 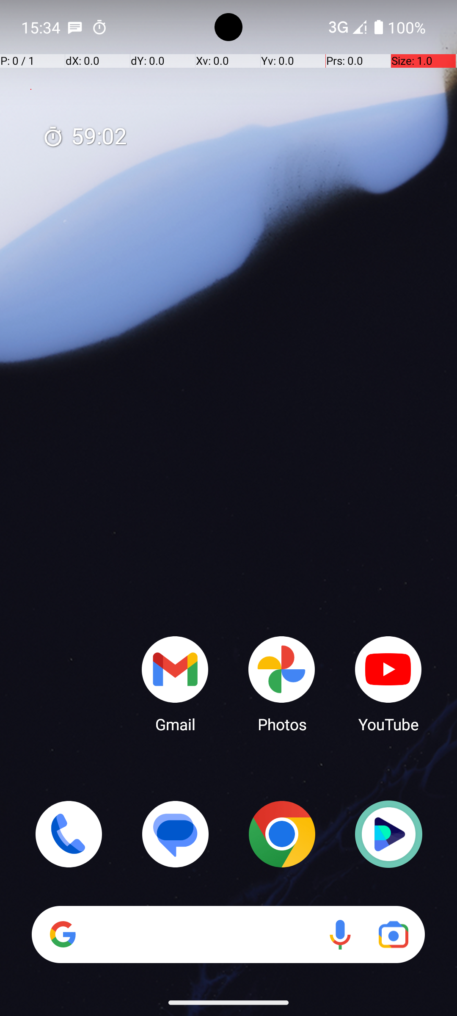 I want to click on Retro Music, so click(x=388, y=834).